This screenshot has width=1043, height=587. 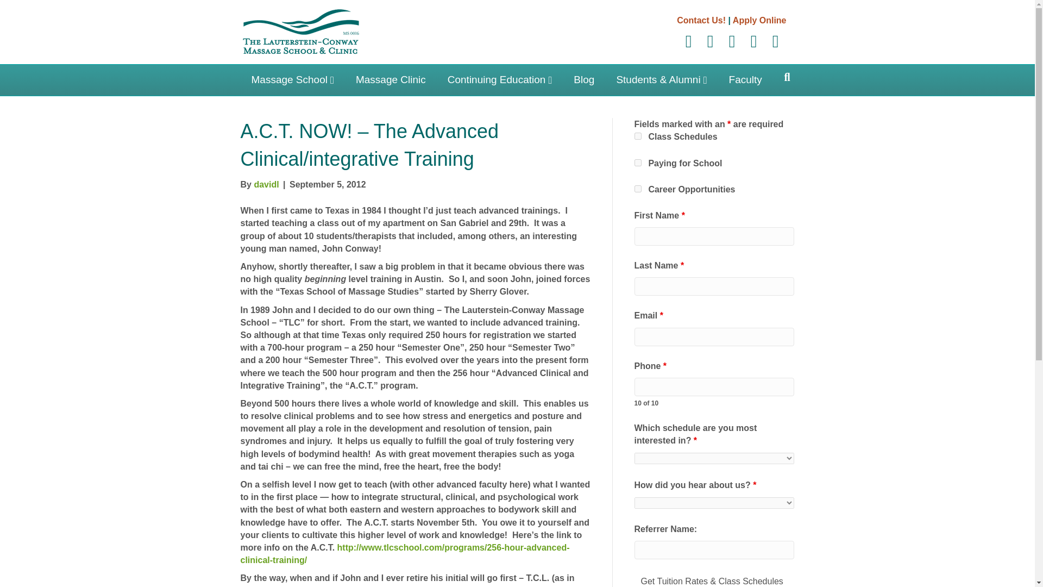 What do you see at coordinates (391, 80) in the screenshot?
I see `Massage Clinic` at bounding box center [391, 80].